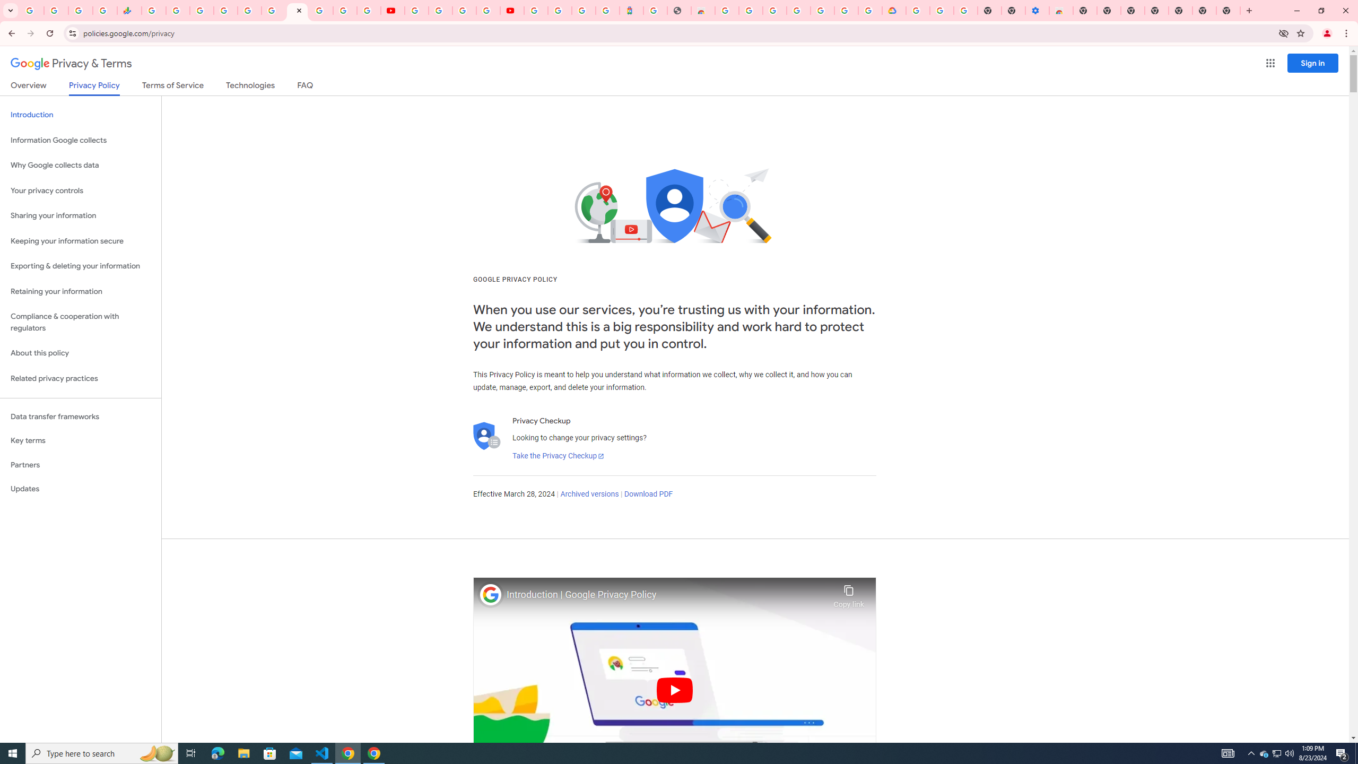 Image resolution: width=1358 pixels, height=764 pixels. I want to click on Information Google collects, so click(81, 140).